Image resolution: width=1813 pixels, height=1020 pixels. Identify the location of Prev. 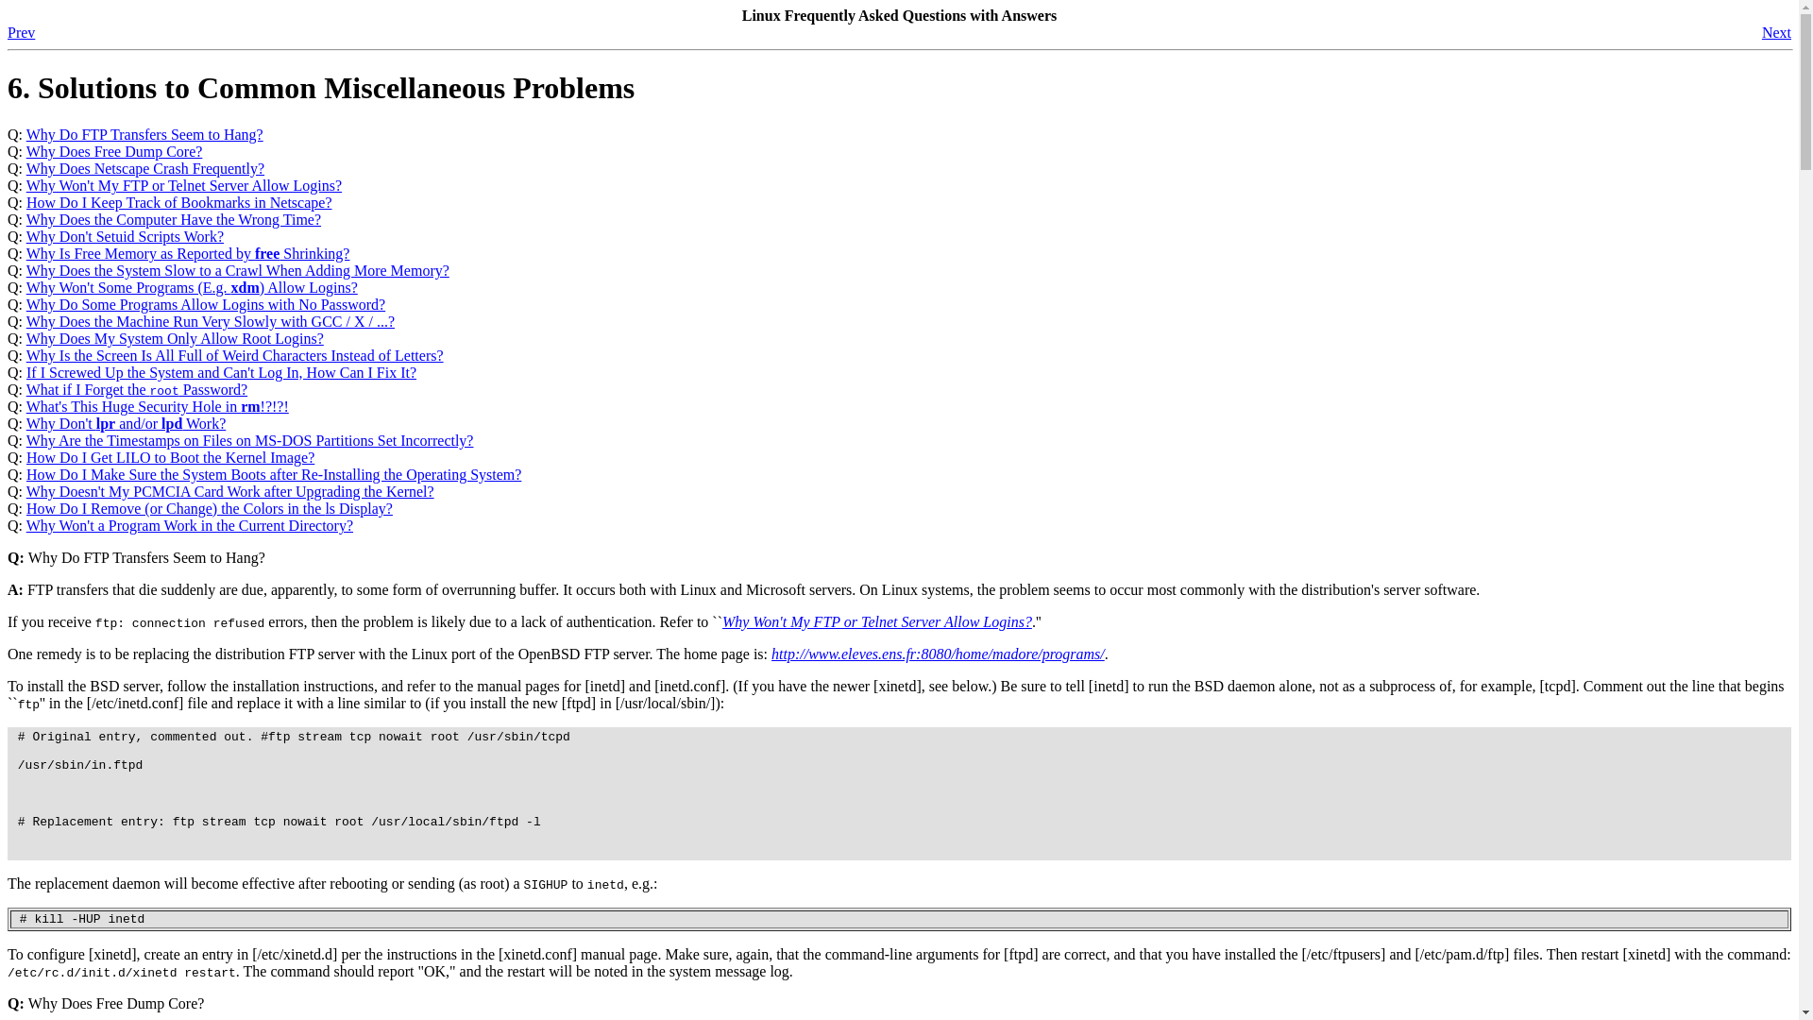
(21, 32).